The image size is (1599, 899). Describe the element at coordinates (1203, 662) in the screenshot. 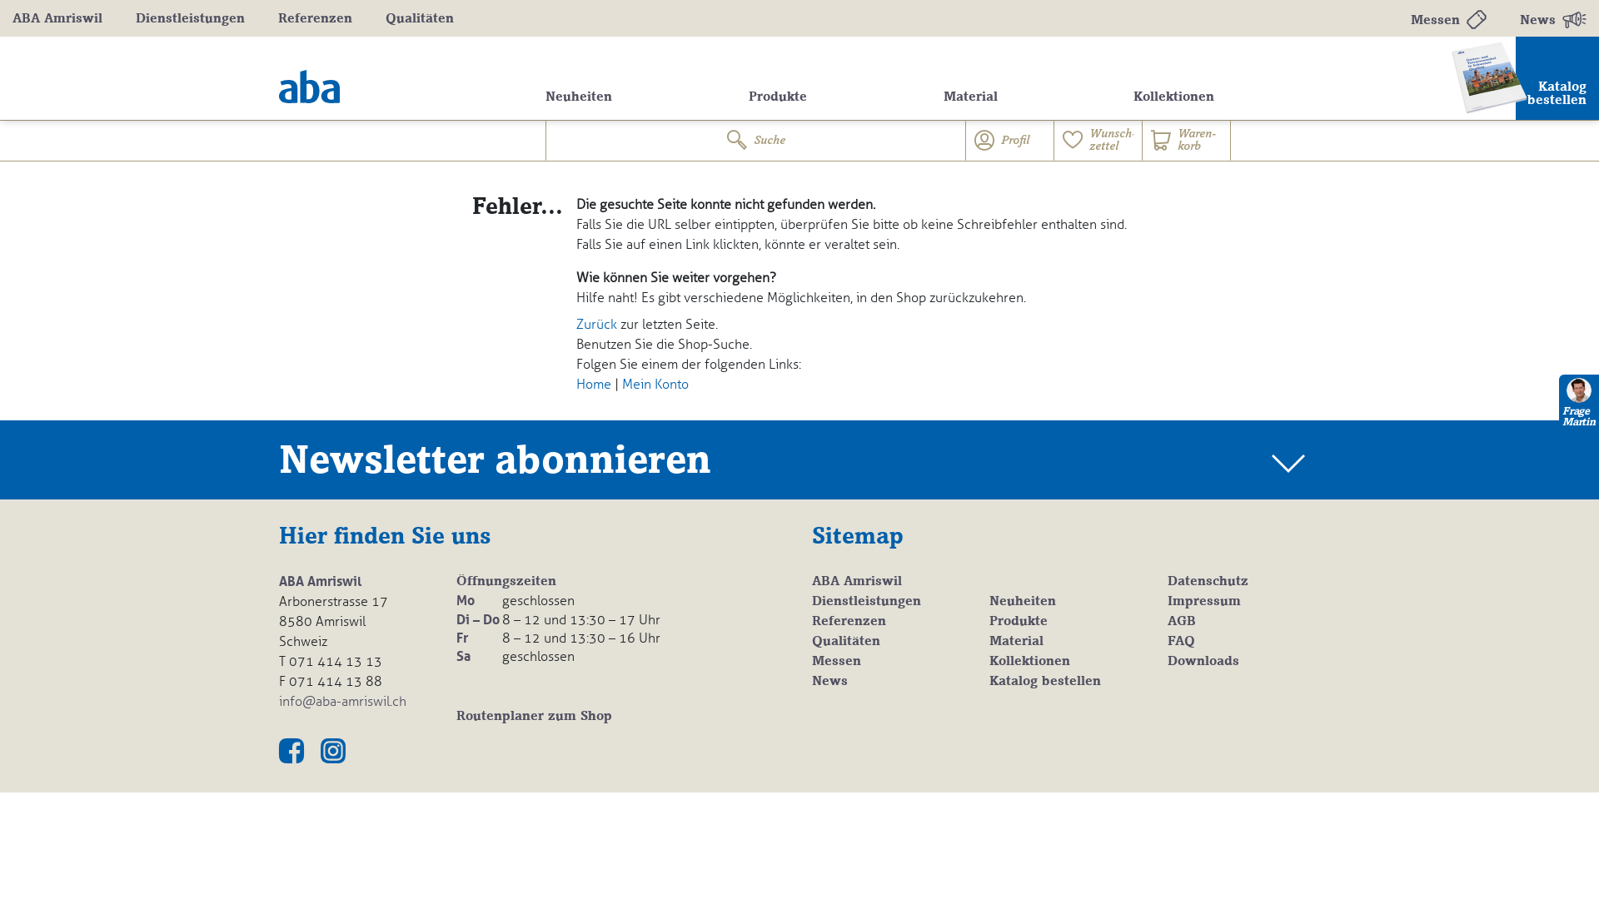

I see `Downloads` at that location.